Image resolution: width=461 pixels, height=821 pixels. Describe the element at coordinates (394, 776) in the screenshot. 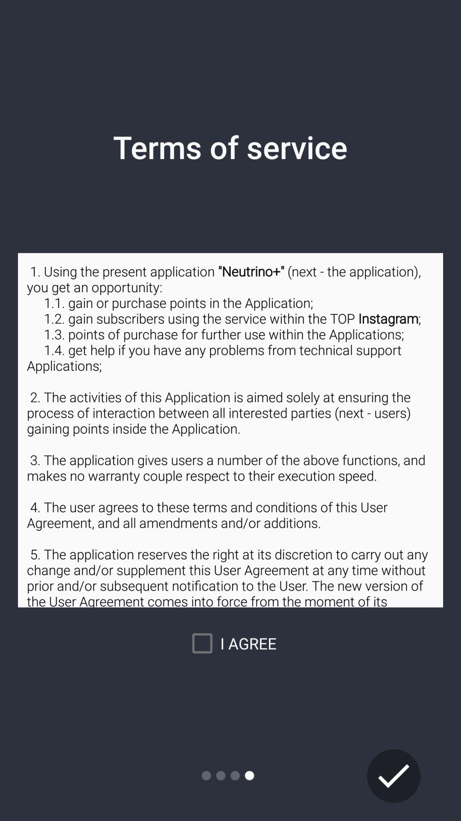

I see `launch the icon at the bottom right corner` at that location.